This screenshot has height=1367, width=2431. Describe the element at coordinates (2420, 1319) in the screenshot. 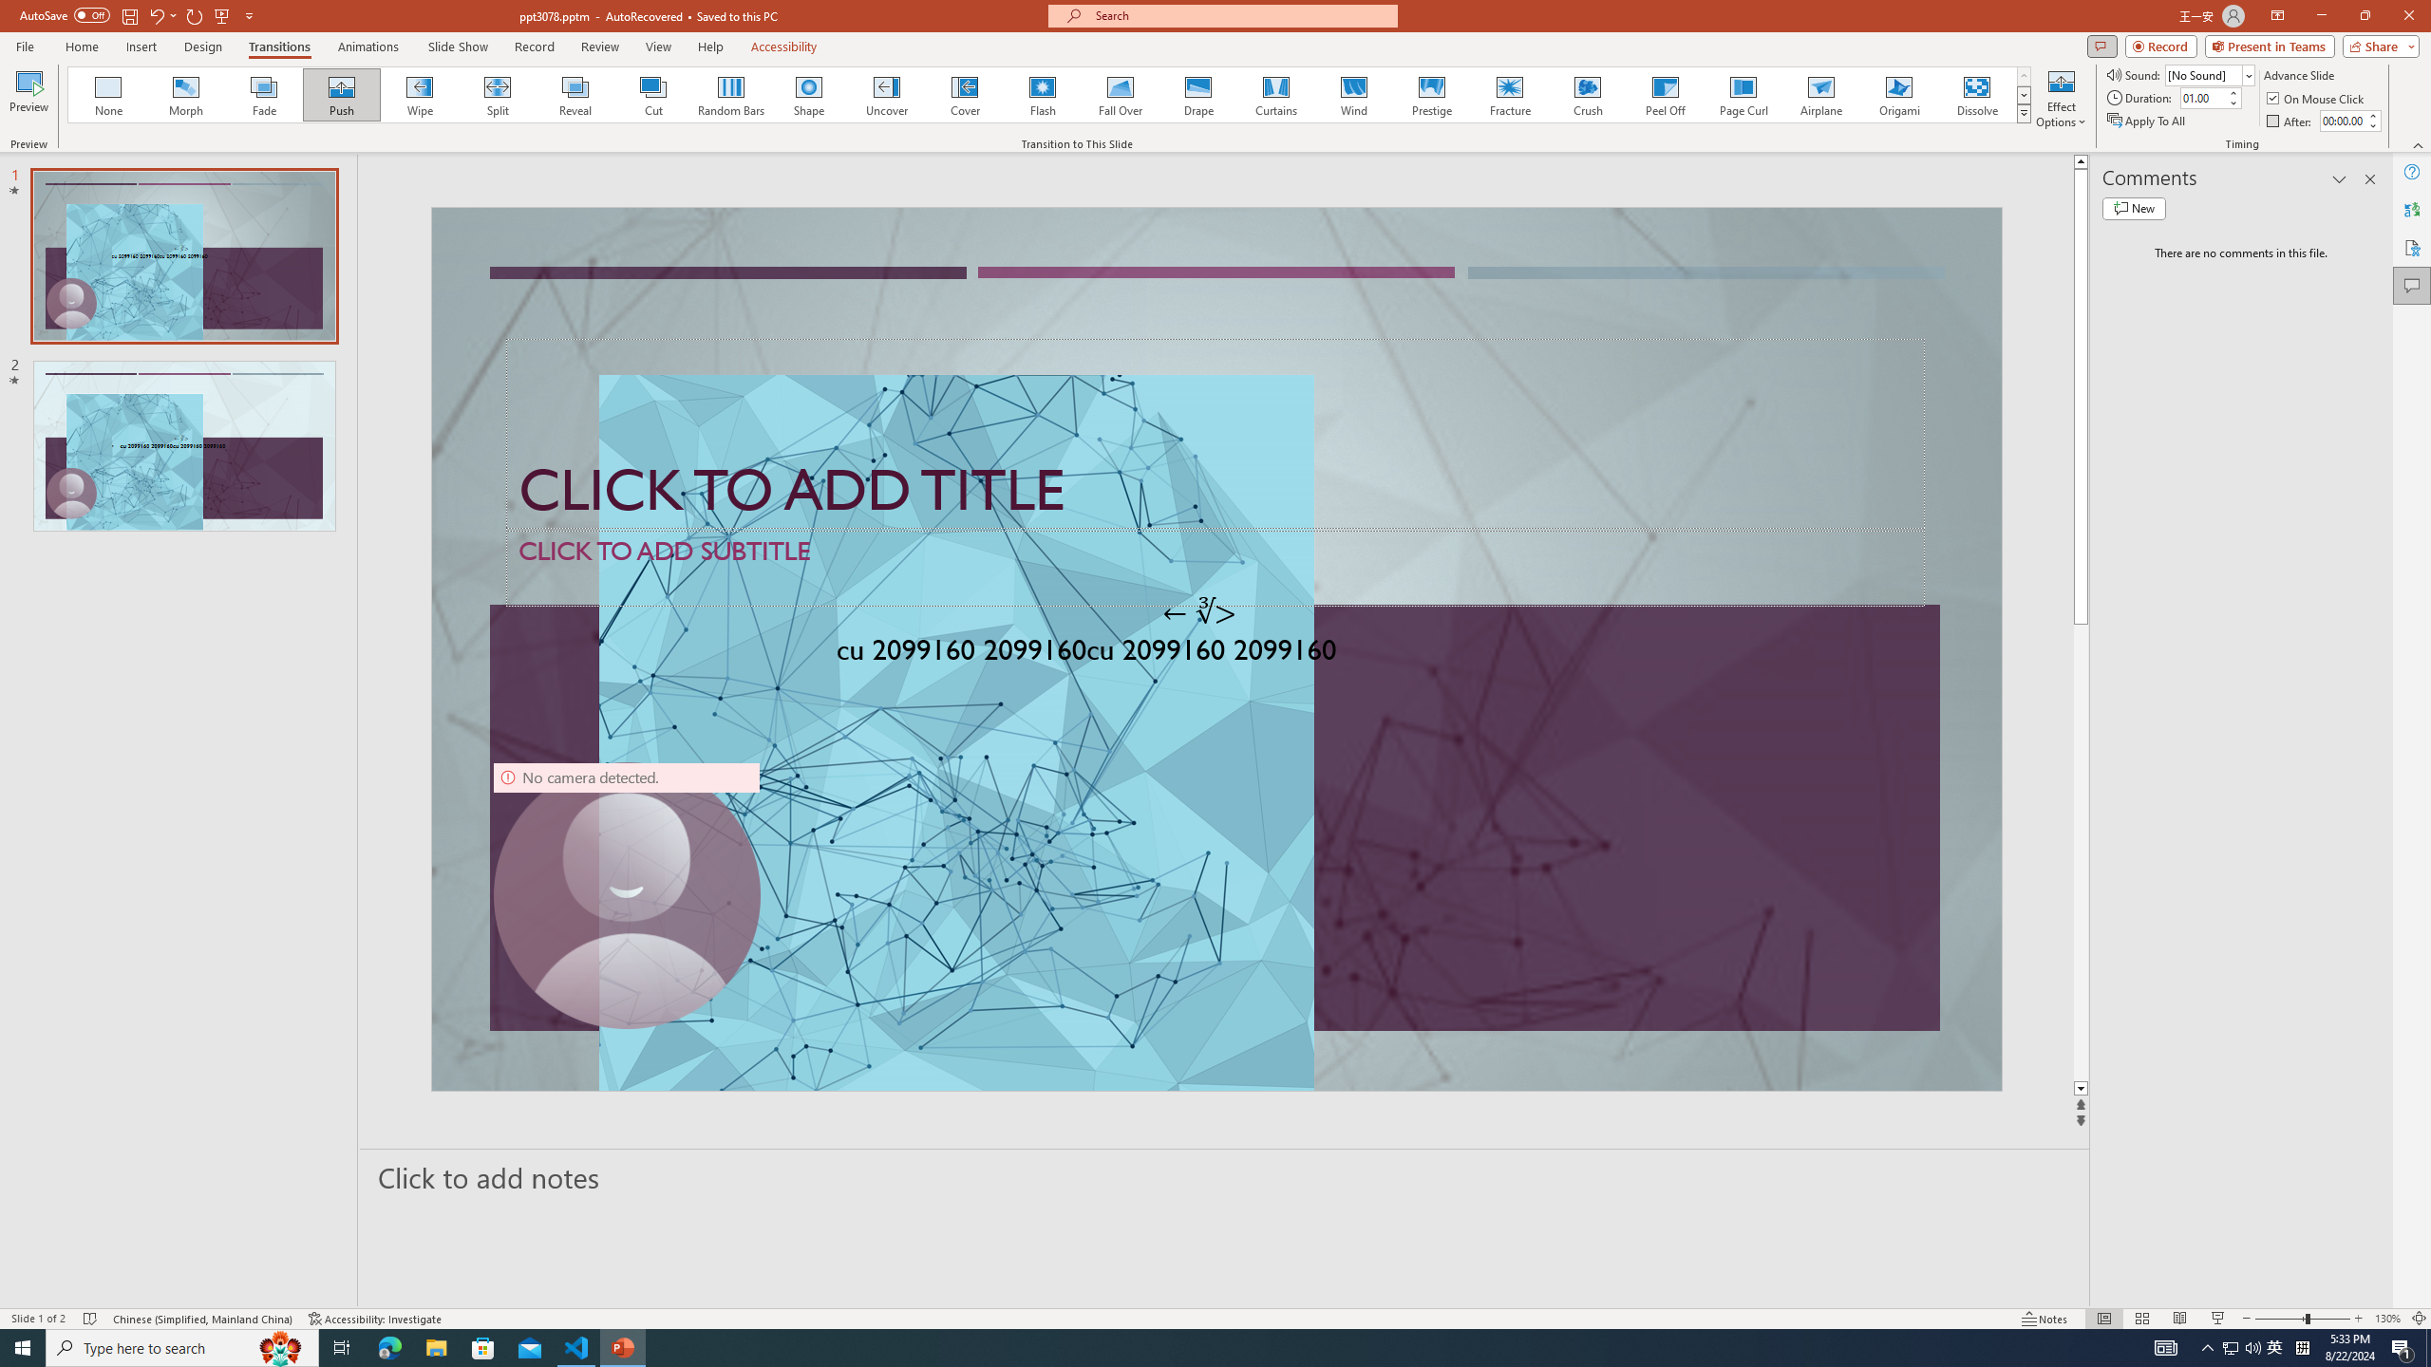

I see `Zoom to Fit ` at that location.